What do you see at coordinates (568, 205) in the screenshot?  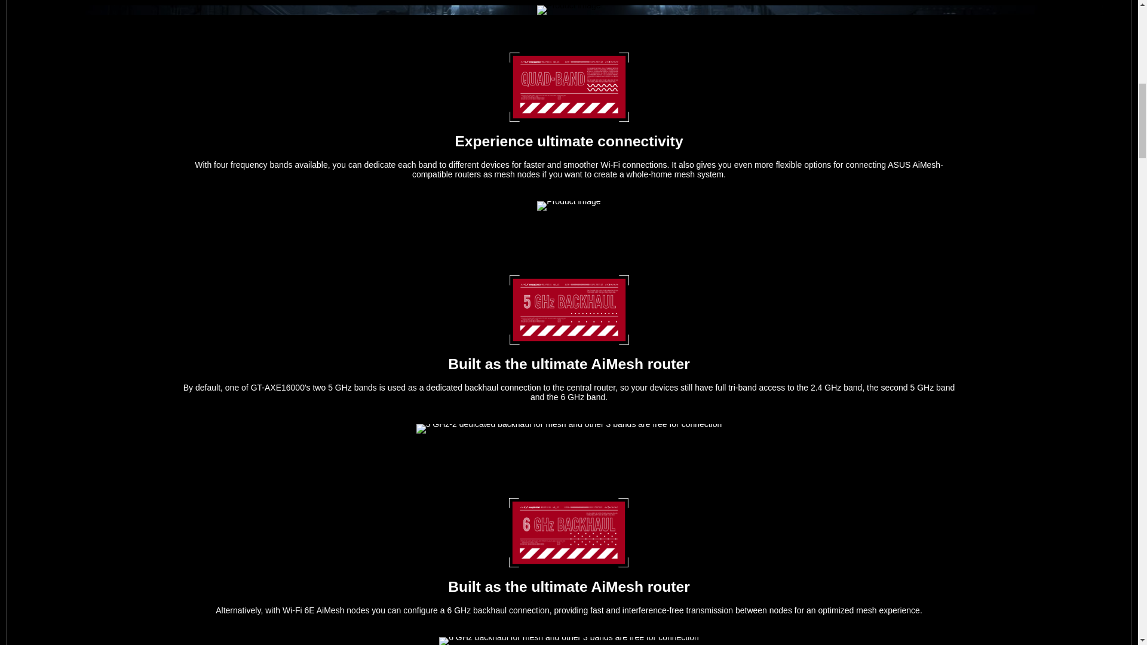 I see `Product image show larger image` at bounding box center [568, 205].